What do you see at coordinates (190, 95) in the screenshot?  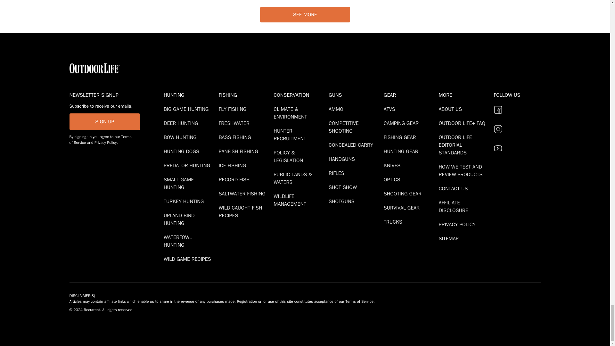 I see `Hunting` at bounding box center [190, 95].